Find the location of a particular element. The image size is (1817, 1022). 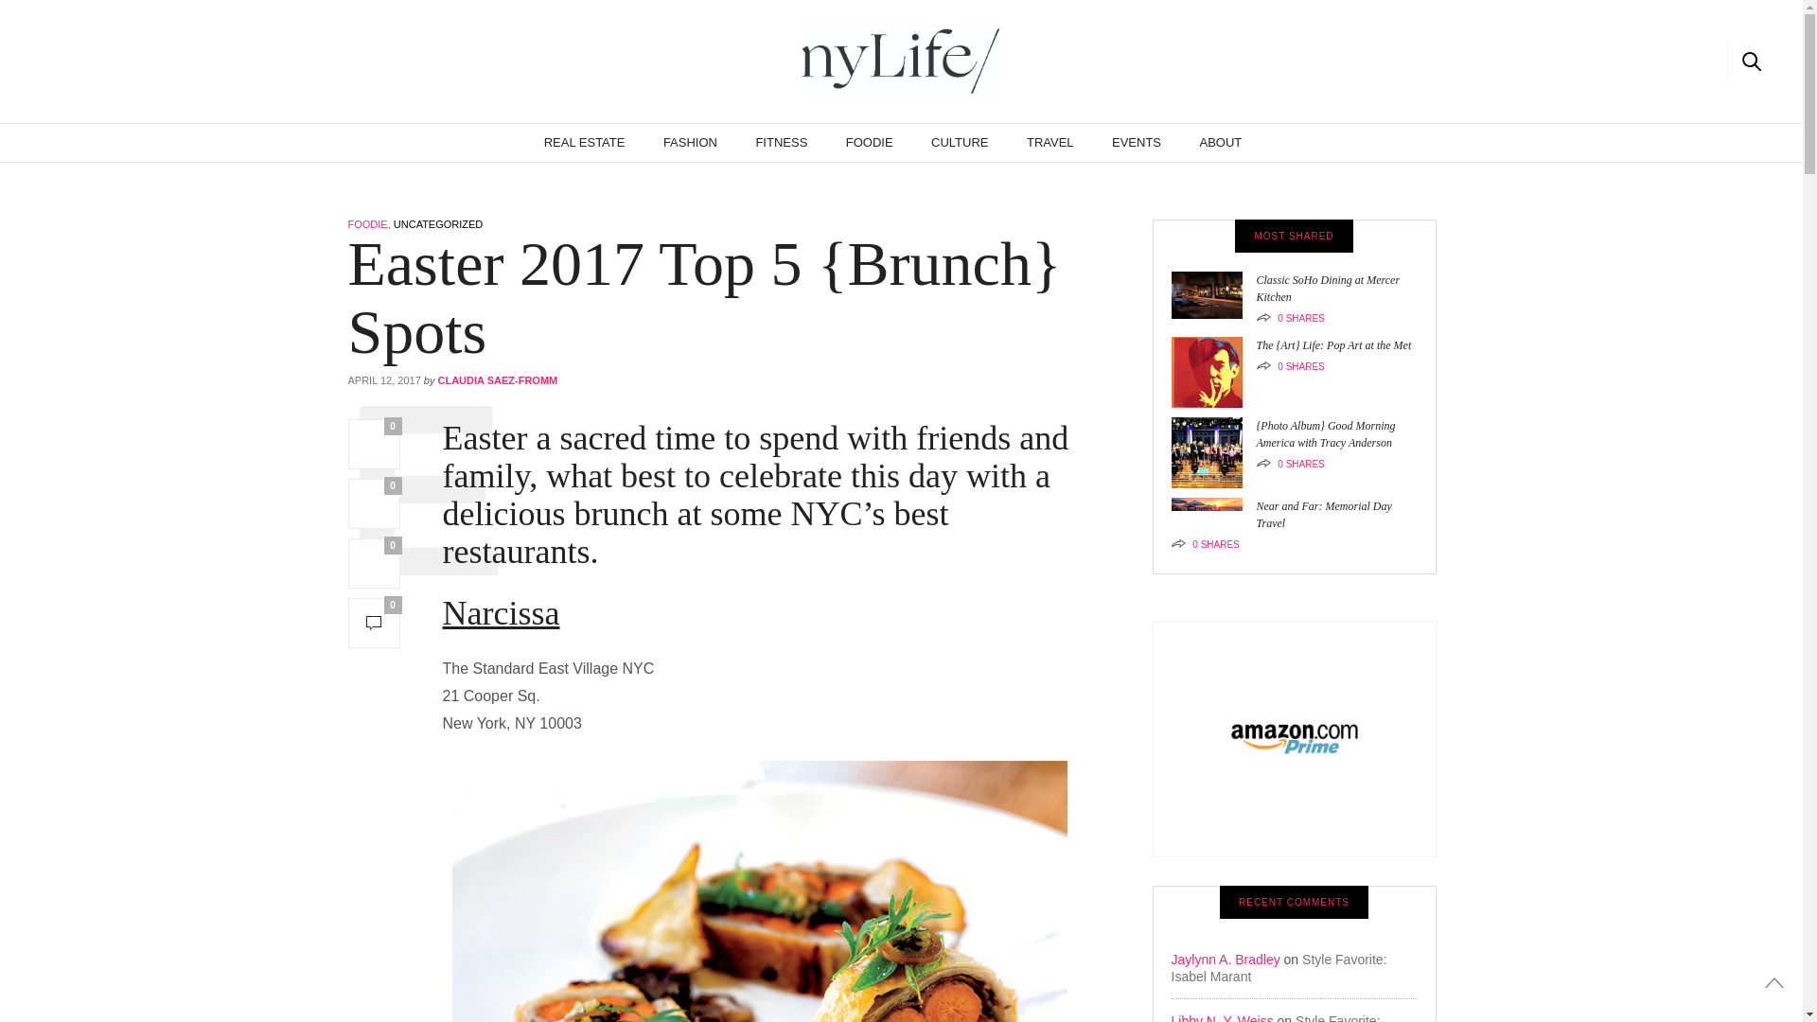

FASHION is located at coordinates (690, 142).